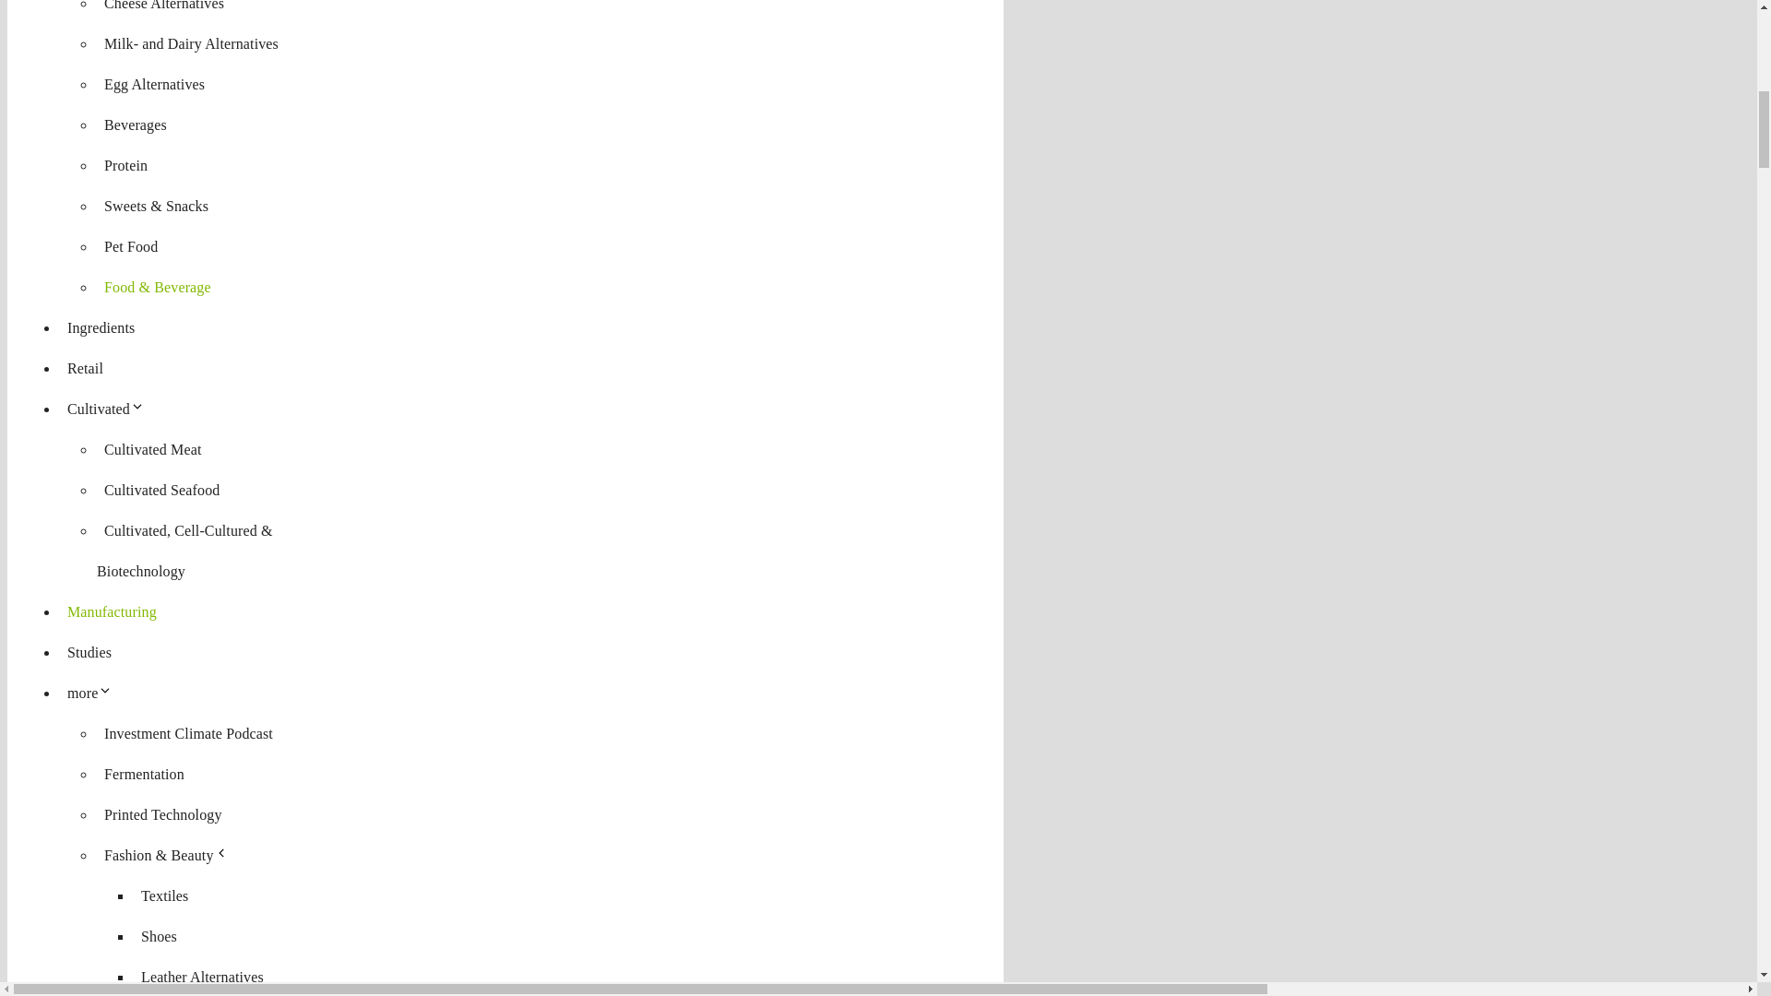 This screenshot has height=996, width=1771. Describe the element at coordinates (164, 9) in the screenshot. I see `Cheese Alternatives` at that location.